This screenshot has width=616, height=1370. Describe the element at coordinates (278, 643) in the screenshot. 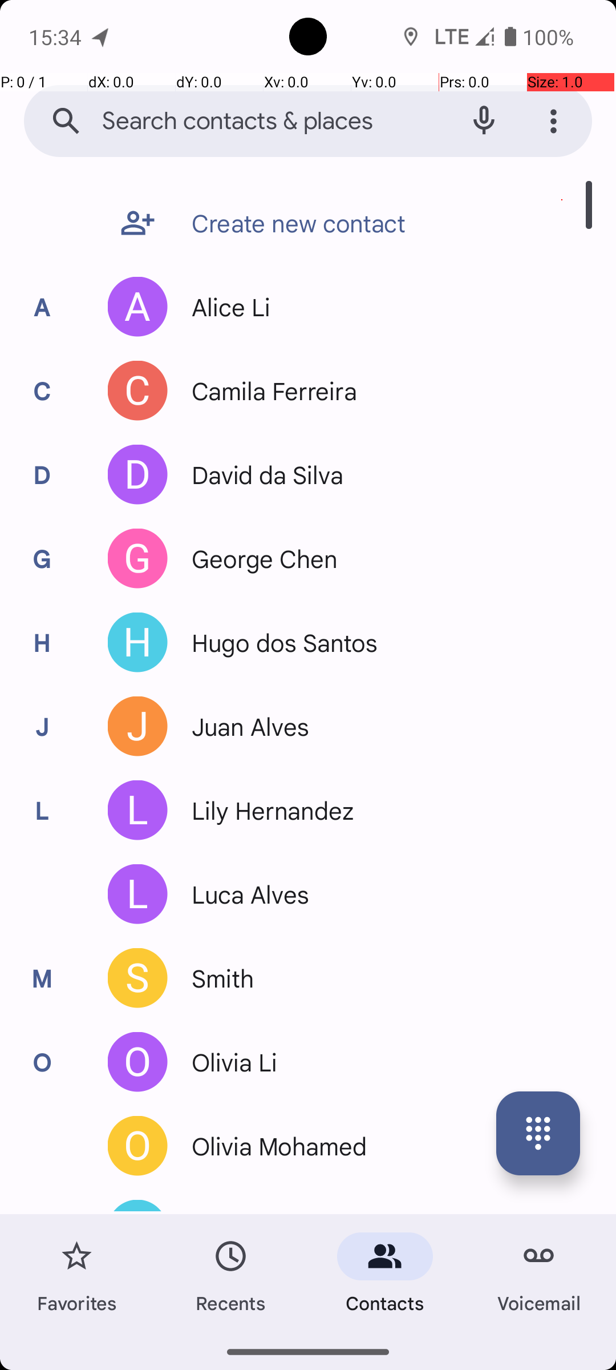

I see `Hugo dos Santos` at that location.